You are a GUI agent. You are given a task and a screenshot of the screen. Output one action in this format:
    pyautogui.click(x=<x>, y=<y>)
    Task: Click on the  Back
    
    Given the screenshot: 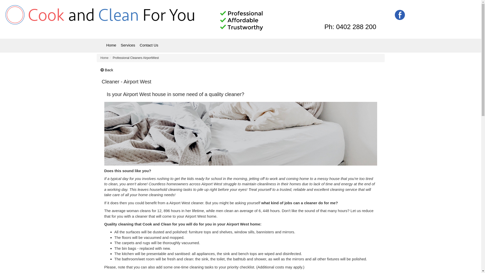 What is the action you would take?
    pyautogui.click(x=107, y=70)
    